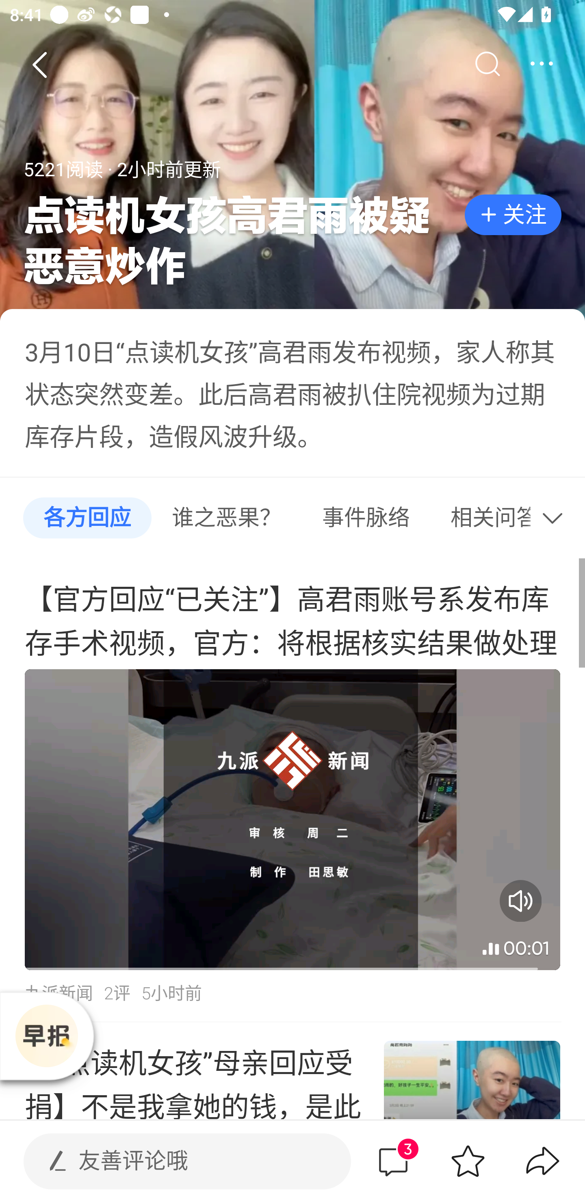 The image size is (585, 1202). What do you see at coordinates (543, 1161) in the screenshot?
I see `分享 ` at bounding box center [543, 1161].